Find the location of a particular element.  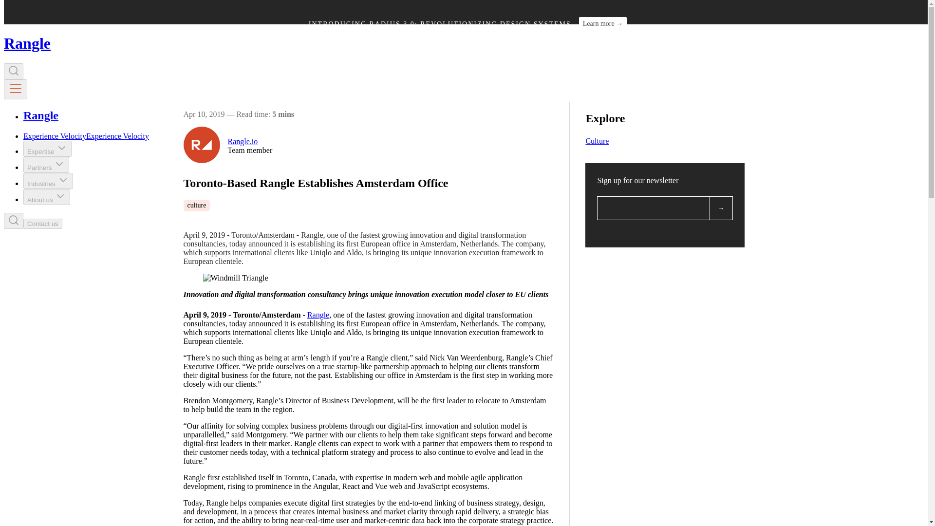

Expertise is located at coordinates (48, 149).